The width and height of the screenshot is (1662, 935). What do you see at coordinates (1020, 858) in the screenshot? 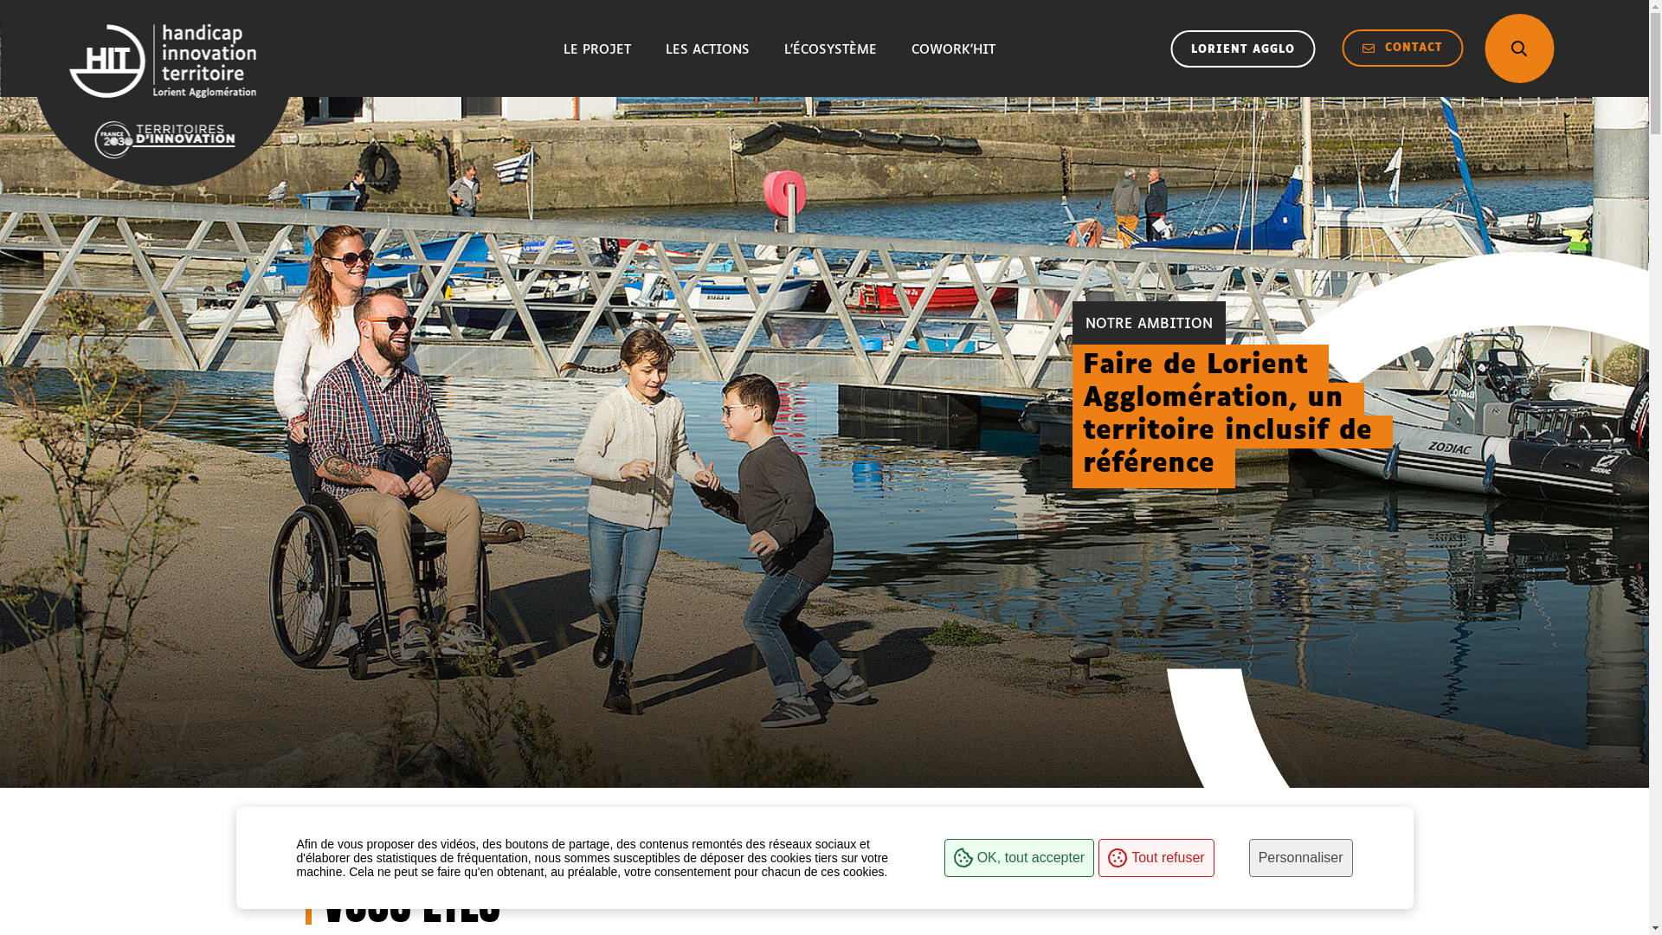
I see `OK, tout accepter` at bounding box center [1020, 858].